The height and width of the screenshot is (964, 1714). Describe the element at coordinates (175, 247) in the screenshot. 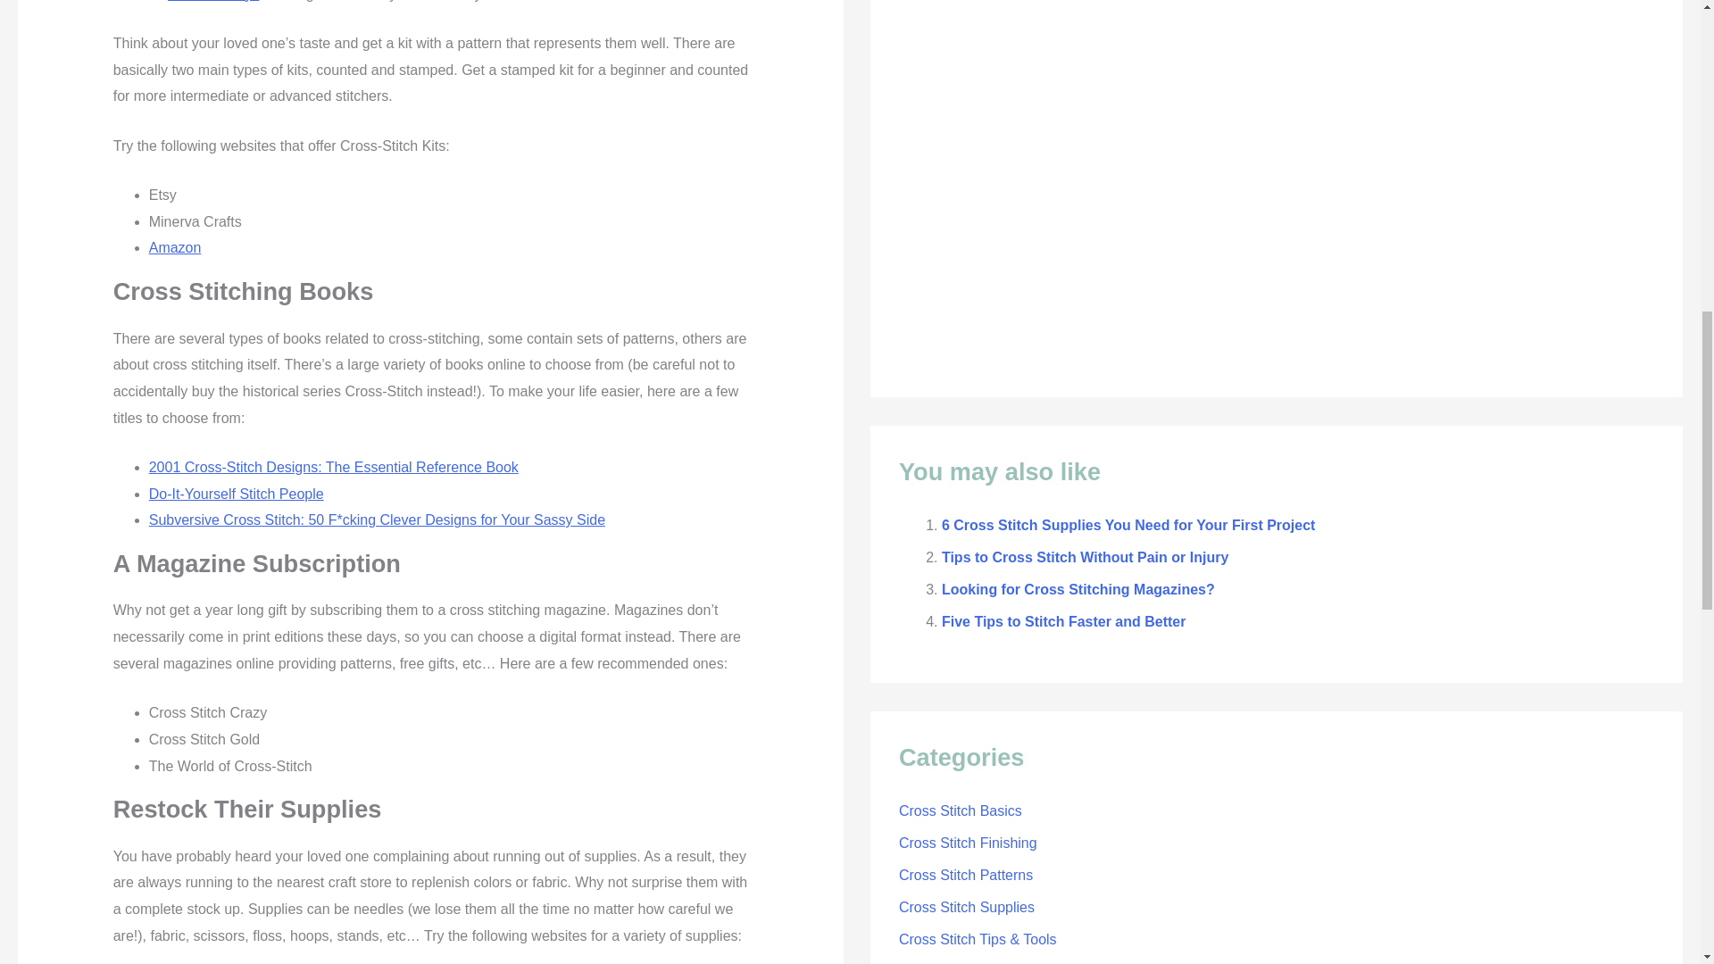

I see `Amazon` at that location.